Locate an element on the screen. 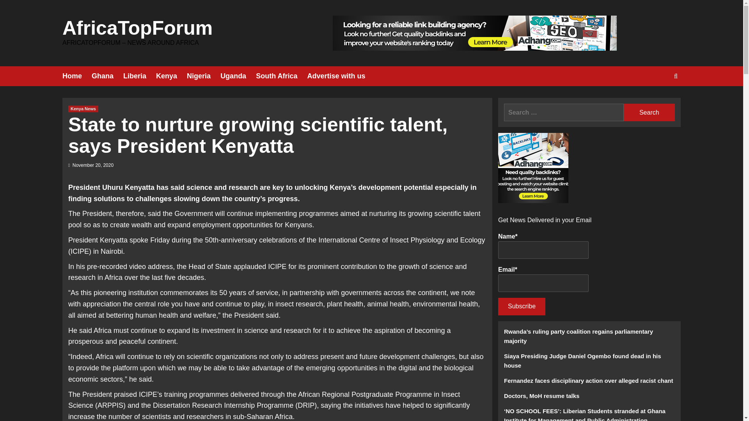 This screenshot has width=749, height=421. Liberia is located at coordinates (140, 76).